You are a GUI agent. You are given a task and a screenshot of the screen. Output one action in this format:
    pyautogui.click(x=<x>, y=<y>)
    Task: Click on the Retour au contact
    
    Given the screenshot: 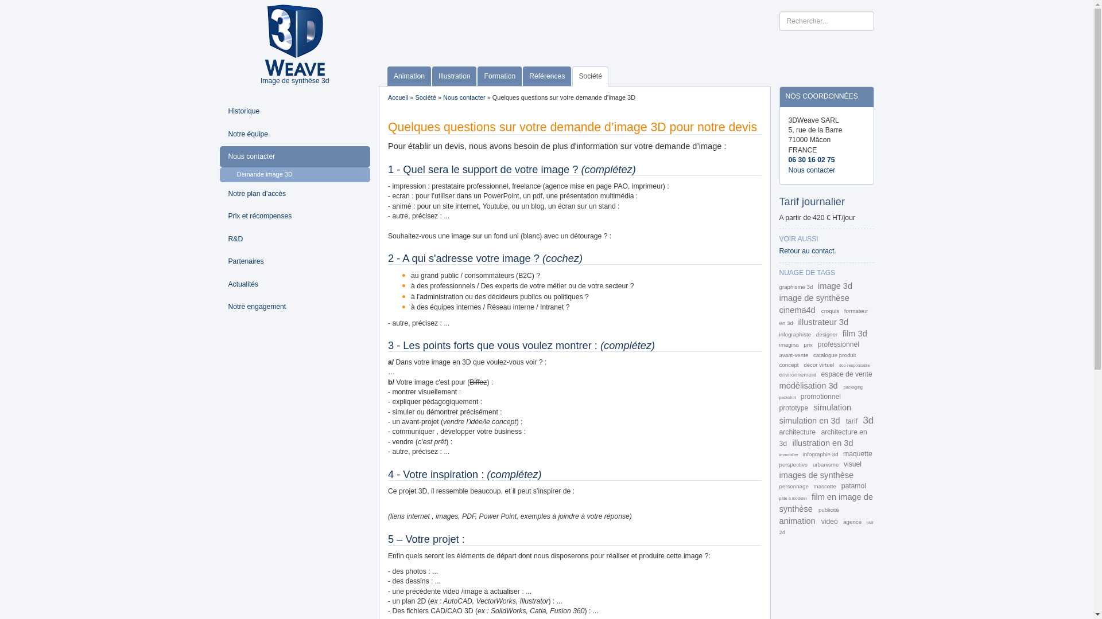 What is the action you would take?
    pyautogui.click(x=807, y=251)
    